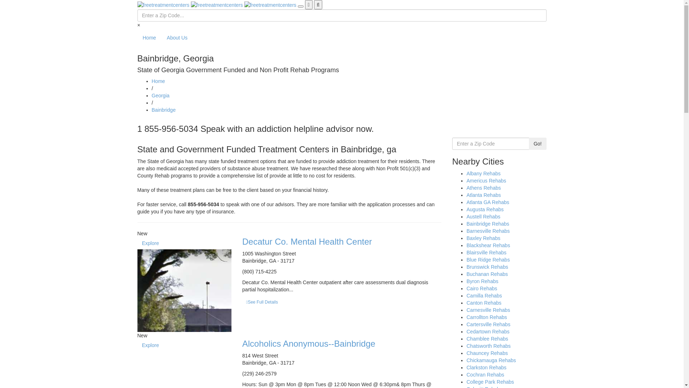 This screenshot has height=388, width=689. What do you see at coordinates (487, 317) in the screenshot?
I see `Carrollton Rehabs` at bounding box center [487, 317].